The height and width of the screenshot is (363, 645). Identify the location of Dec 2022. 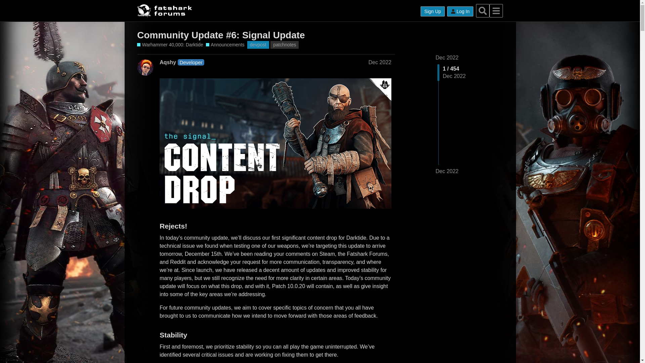
(447, 171).